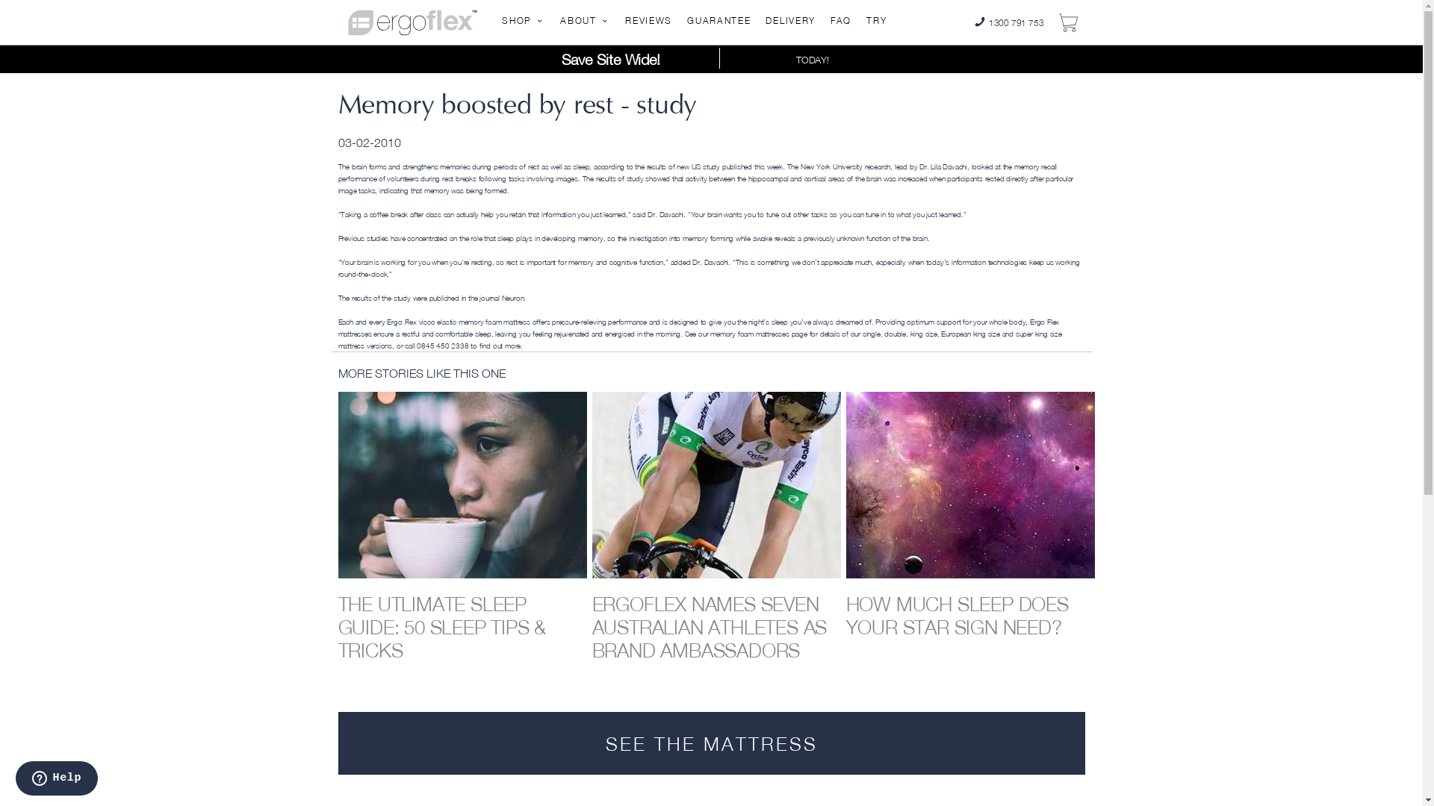 The height and width of the screenshot is (806, 1434). I want to click on TRY, so click(877, 21).